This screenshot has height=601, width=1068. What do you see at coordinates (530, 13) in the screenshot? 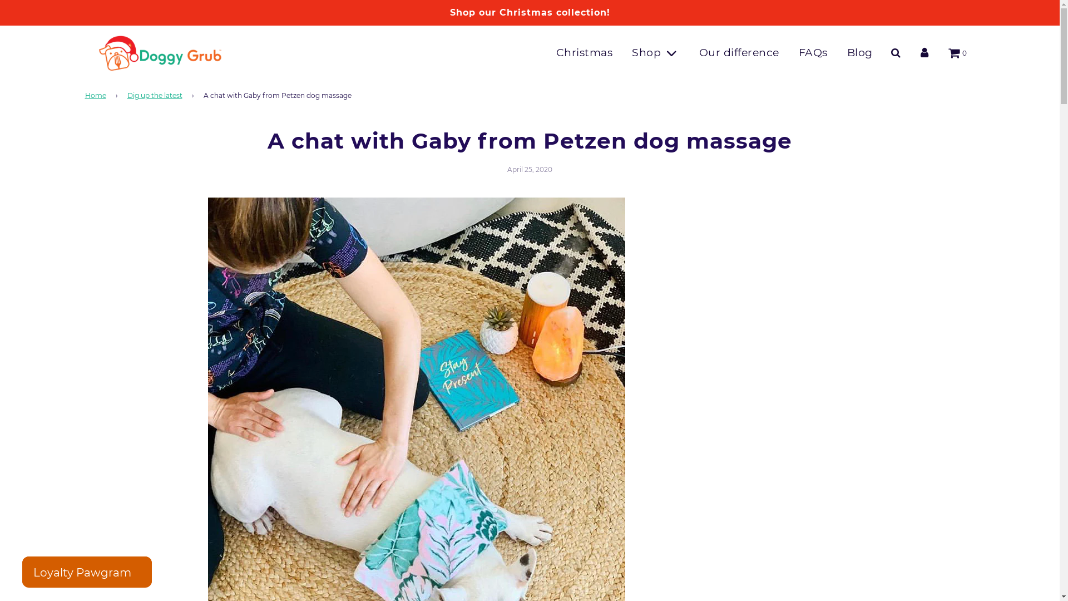
I see `Shop our Christmas collection!` at bounding box center [530, 13].